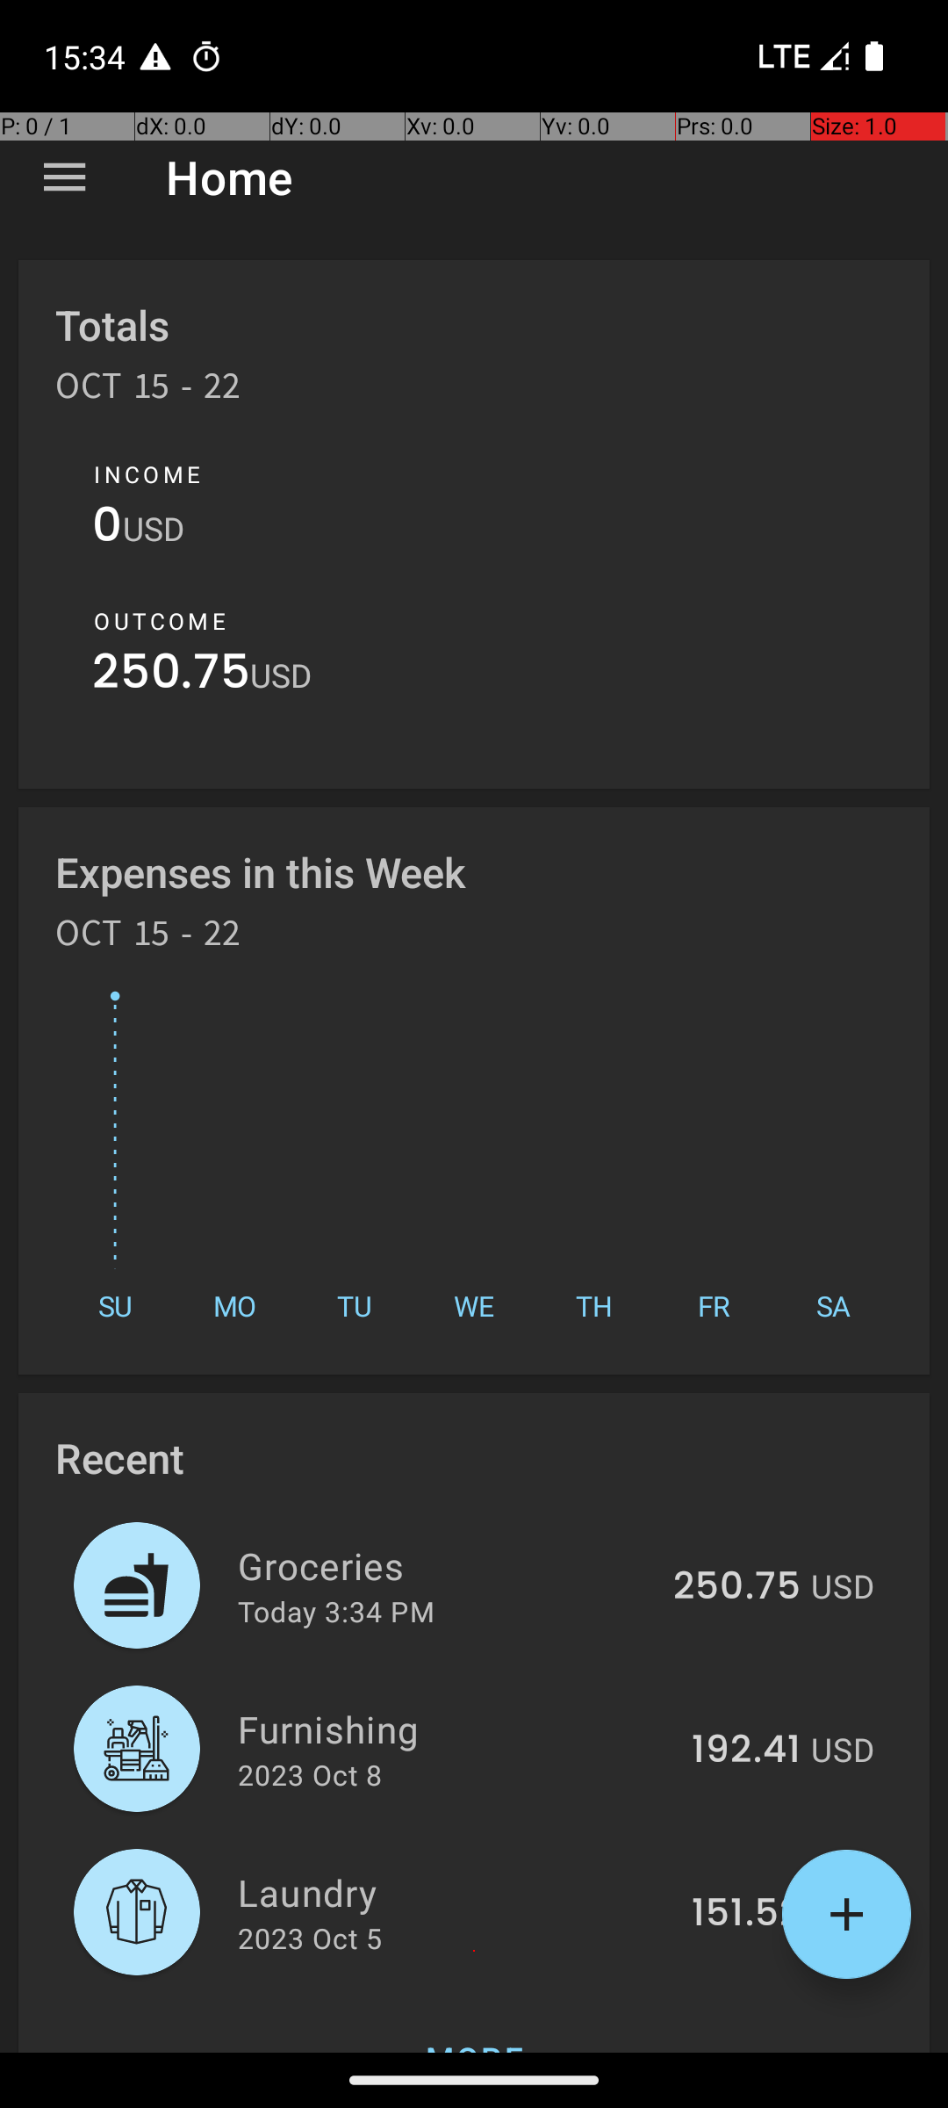 The image size is (948, 2108). I want to click on Furnishing, so click(455, 1729).